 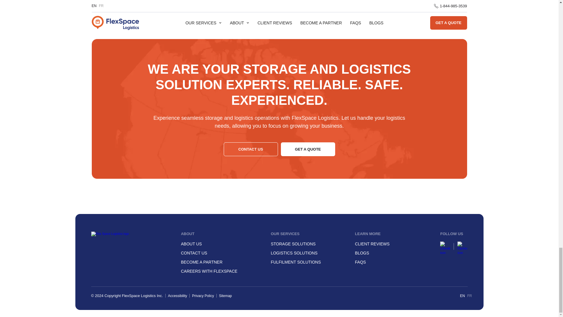 What do you see at coordinates (308, 149) in the screenshot?
I see `GET A QUOTE` at bounding box center [308, 149].